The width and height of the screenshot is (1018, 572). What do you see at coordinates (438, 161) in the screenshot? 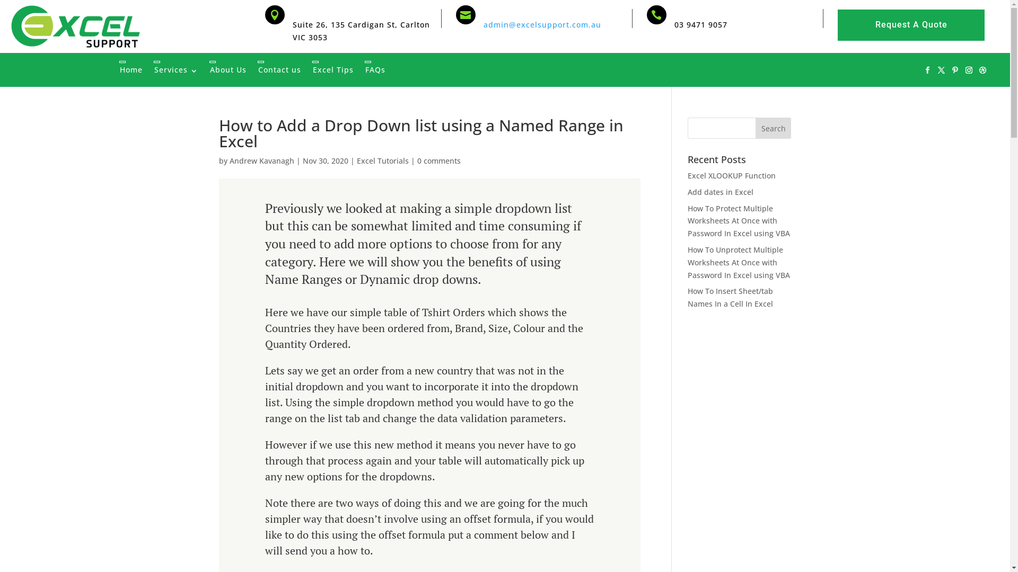
I see `0 comments` at bounding box center [438, 161].